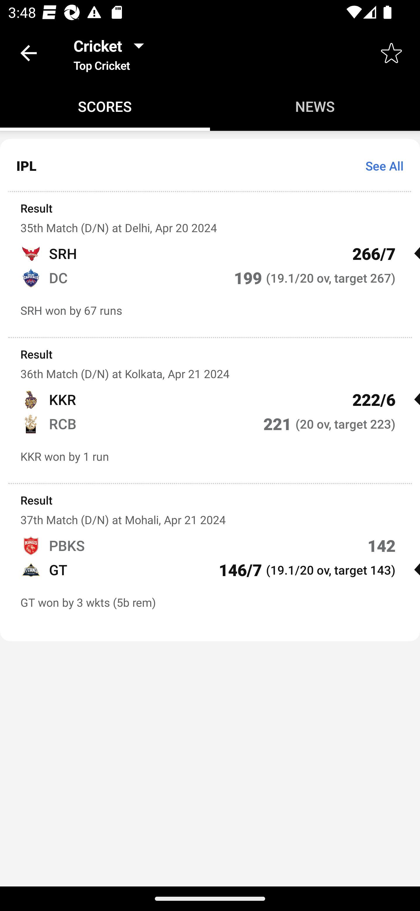 This screenshot has width=420, height=911. I want to click on Cricket Top Cricket, so click(112, 53).